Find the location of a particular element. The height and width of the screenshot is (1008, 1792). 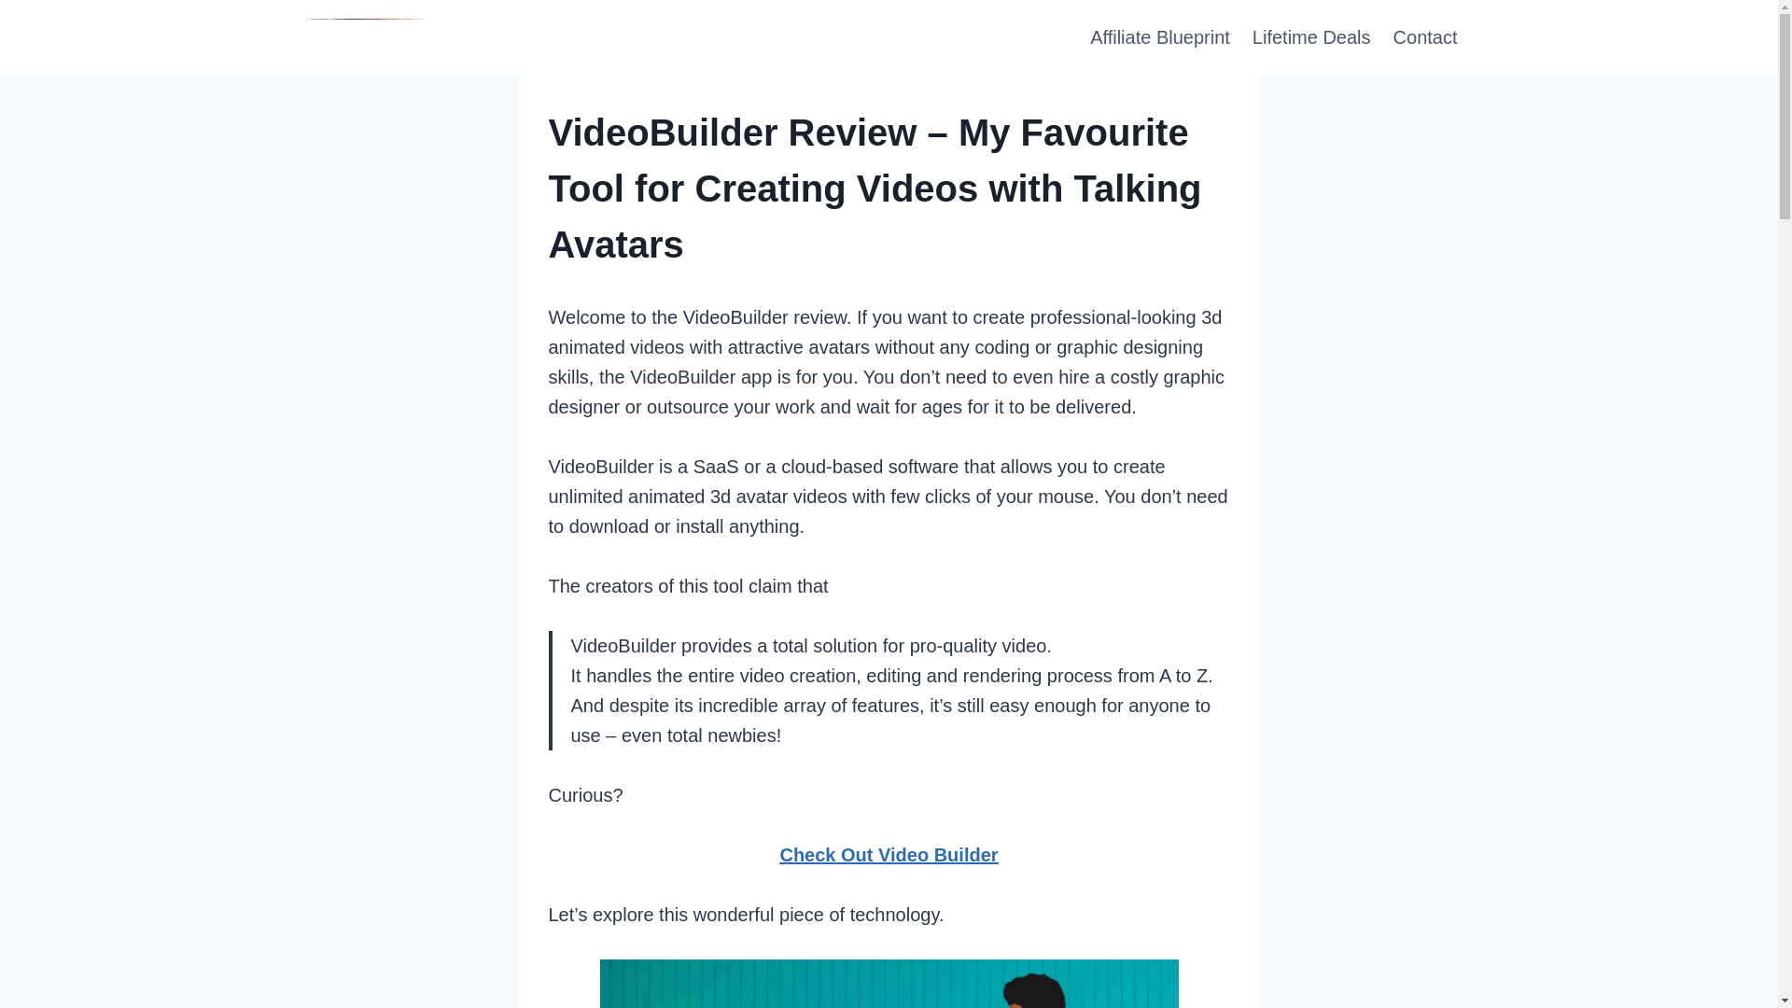

Lifetime Deals is located at coordinates (1311, 37).